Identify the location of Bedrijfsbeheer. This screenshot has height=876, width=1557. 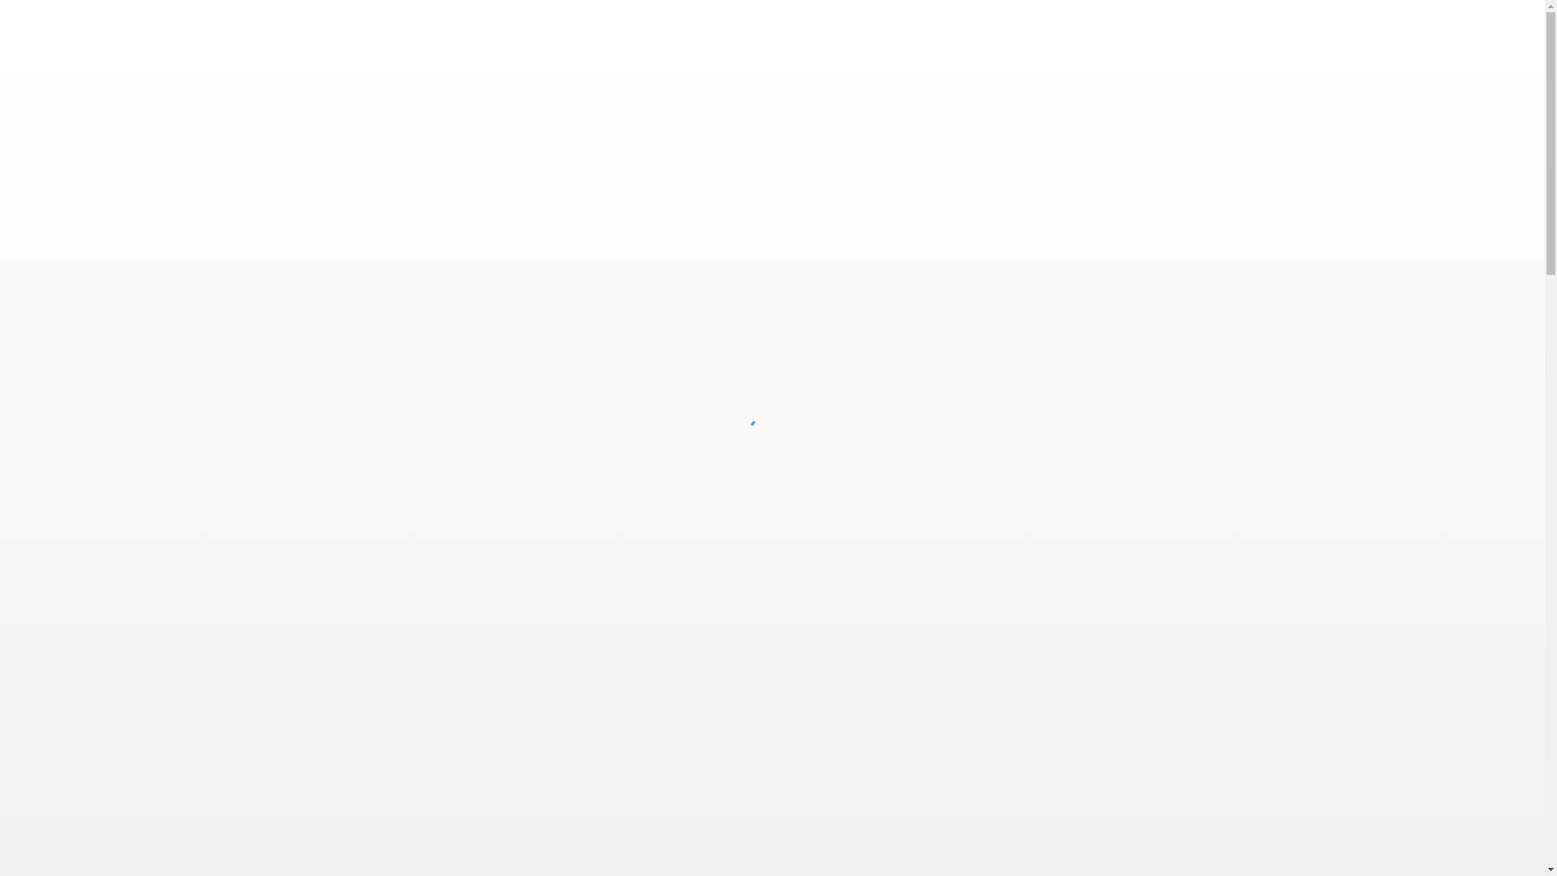
(772, 346).